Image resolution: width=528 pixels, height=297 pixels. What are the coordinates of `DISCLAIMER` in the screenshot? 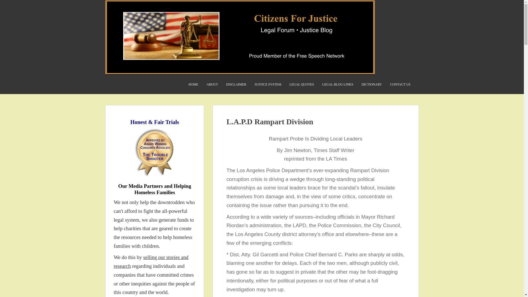 It's located at (236, 84).